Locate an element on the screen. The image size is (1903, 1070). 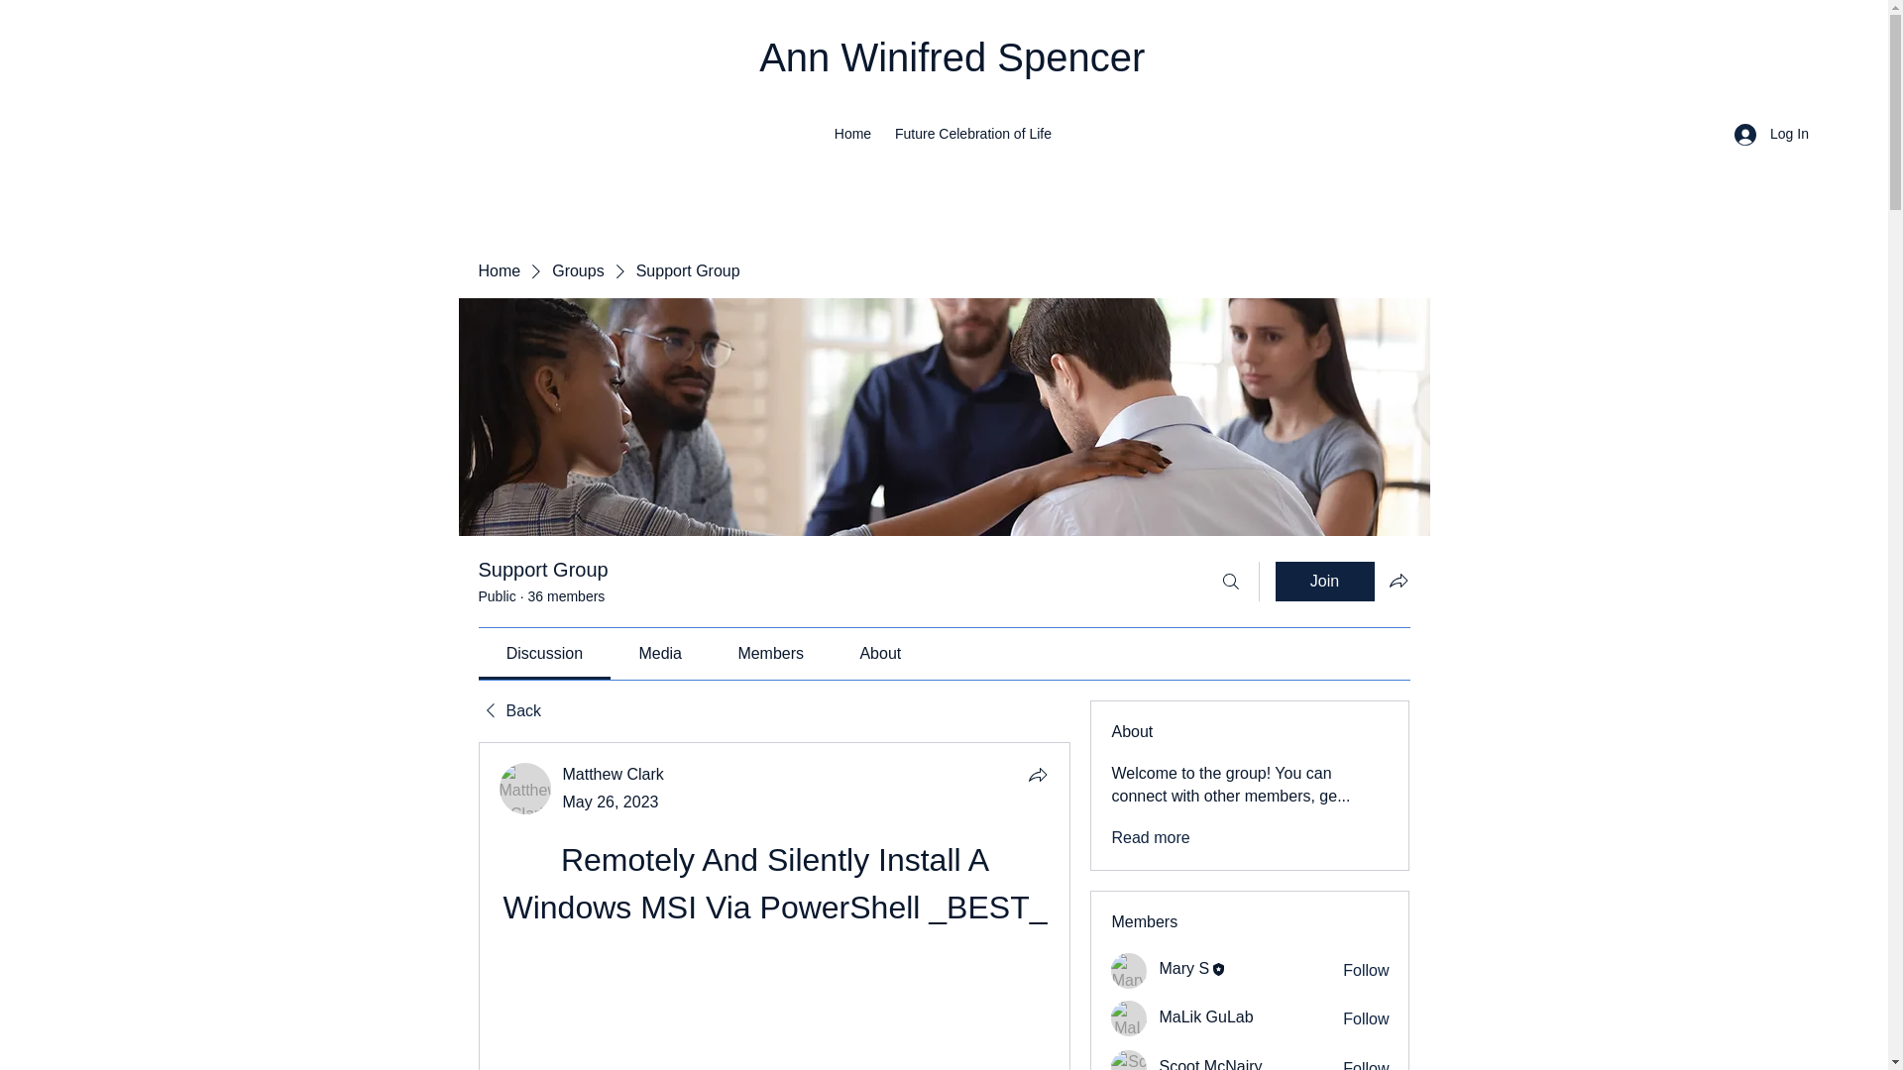
MaLik GuLab is located at coordinates (1205, 1016).